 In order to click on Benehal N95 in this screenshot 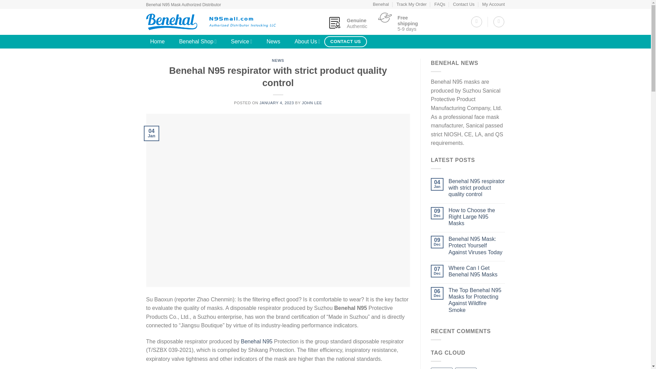, I will do `click(257, 341)`.